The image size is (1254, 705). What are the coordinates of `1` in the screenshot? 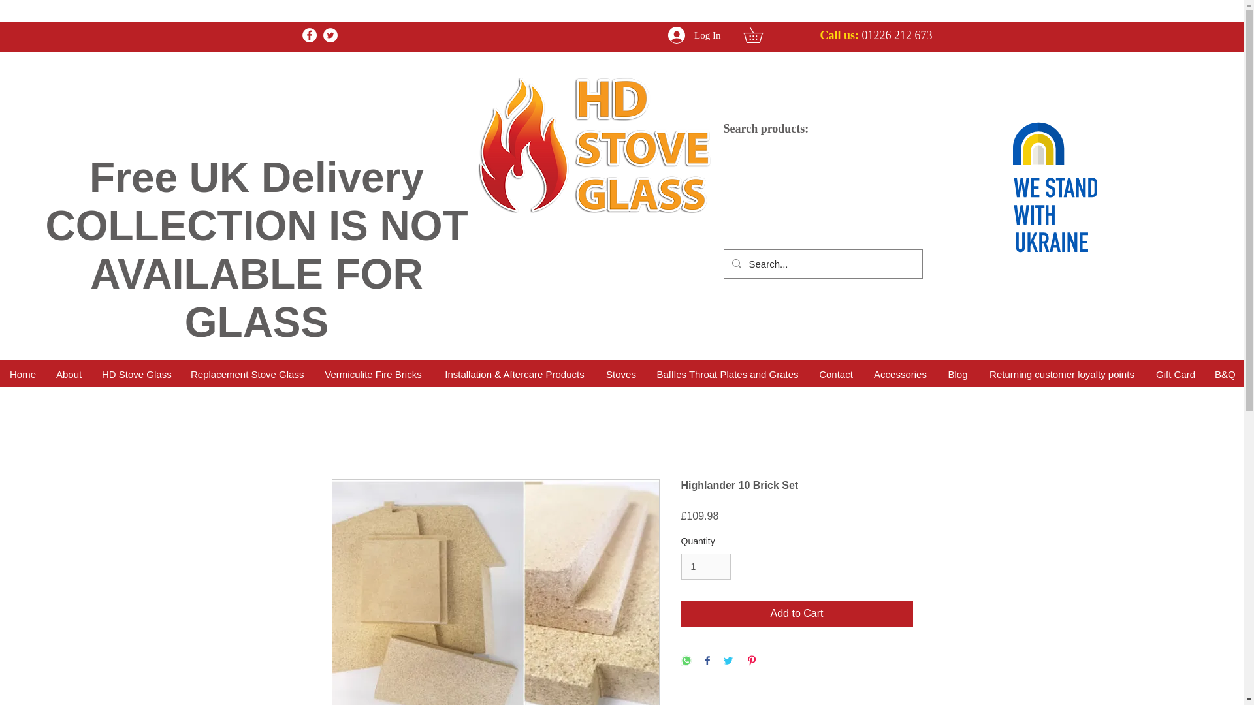 It's located at (705, 567).